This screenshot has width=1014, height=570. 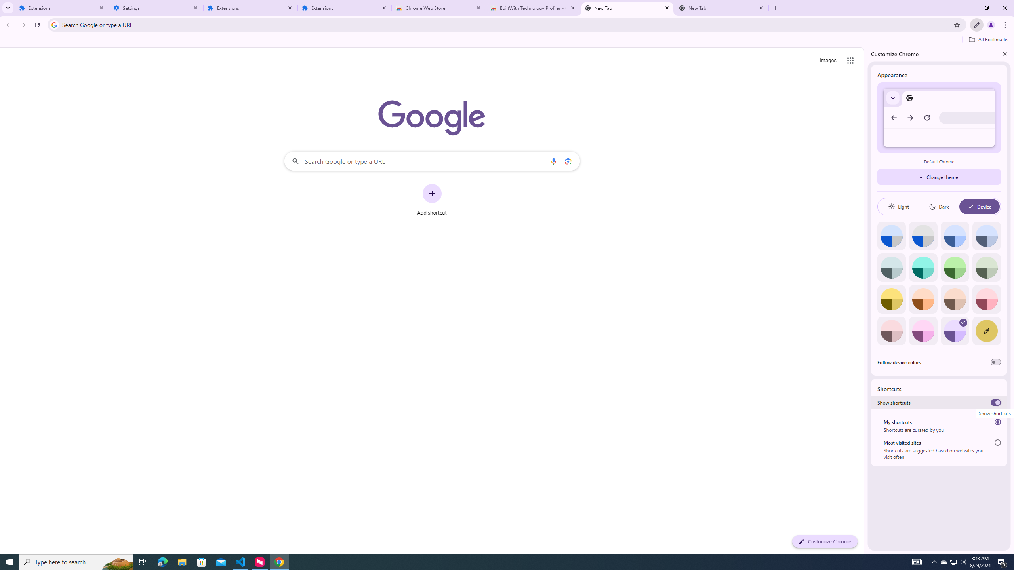 I want to click on Light, so click(x=898, y=207).